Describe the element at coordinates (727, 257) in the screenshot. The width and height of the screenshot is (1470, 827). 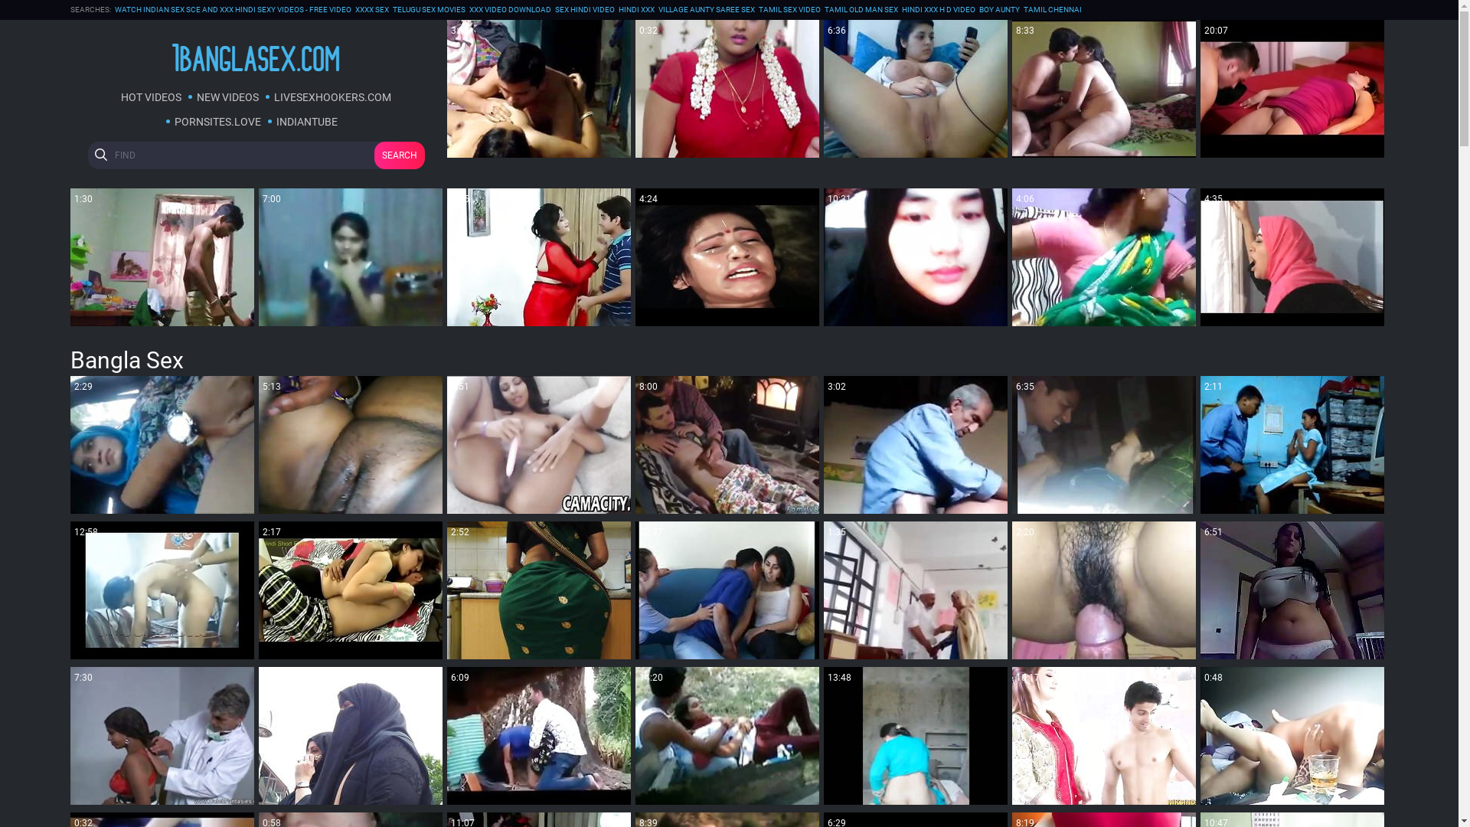
I see `4:24` at that location.